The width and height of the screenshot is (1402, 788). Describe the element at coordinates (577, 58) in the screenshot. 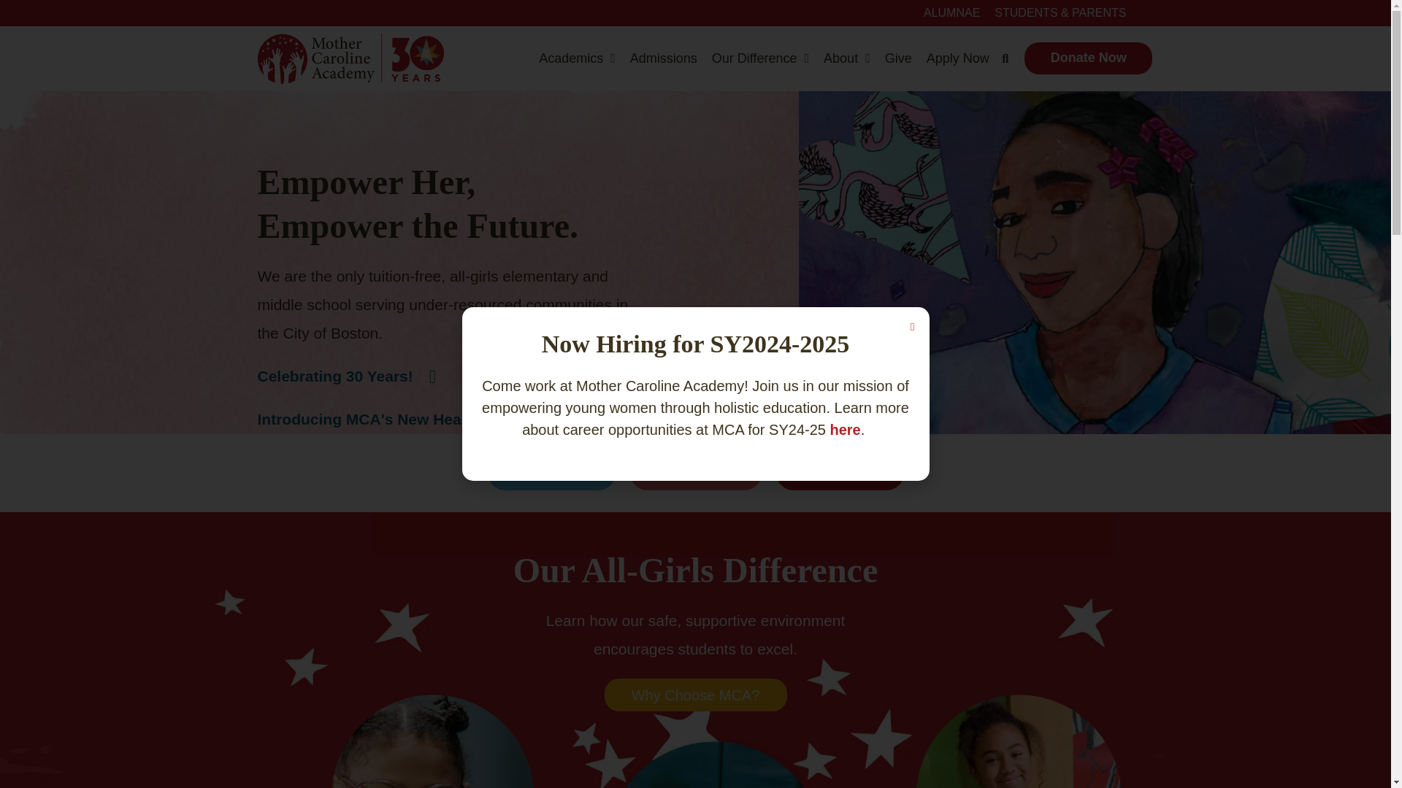

I see `Academics` at that location.